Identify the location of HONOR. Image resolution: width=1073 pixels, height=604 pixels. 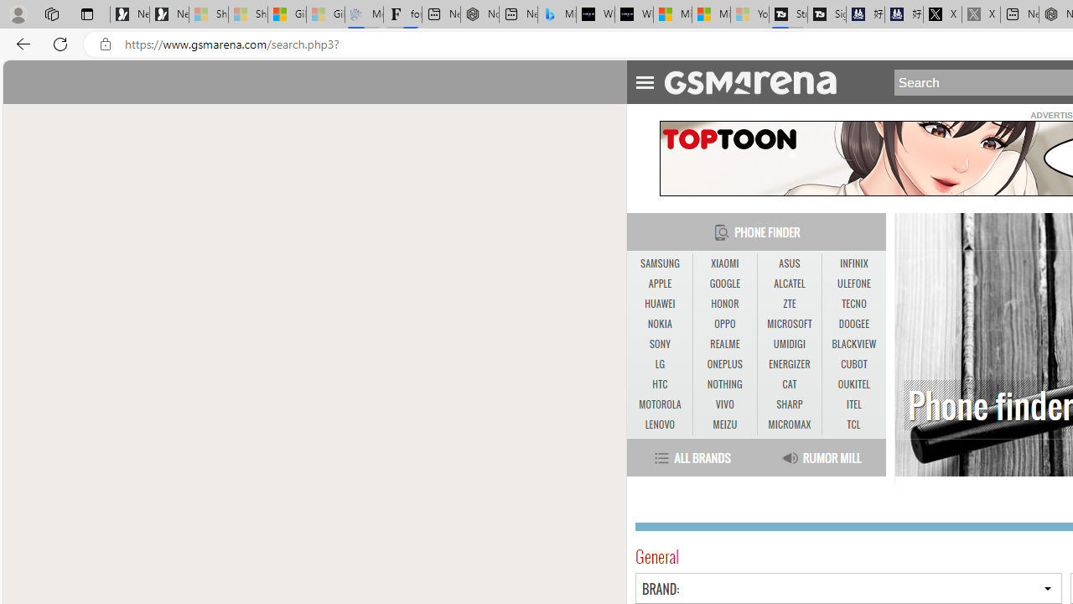
(724, 304).